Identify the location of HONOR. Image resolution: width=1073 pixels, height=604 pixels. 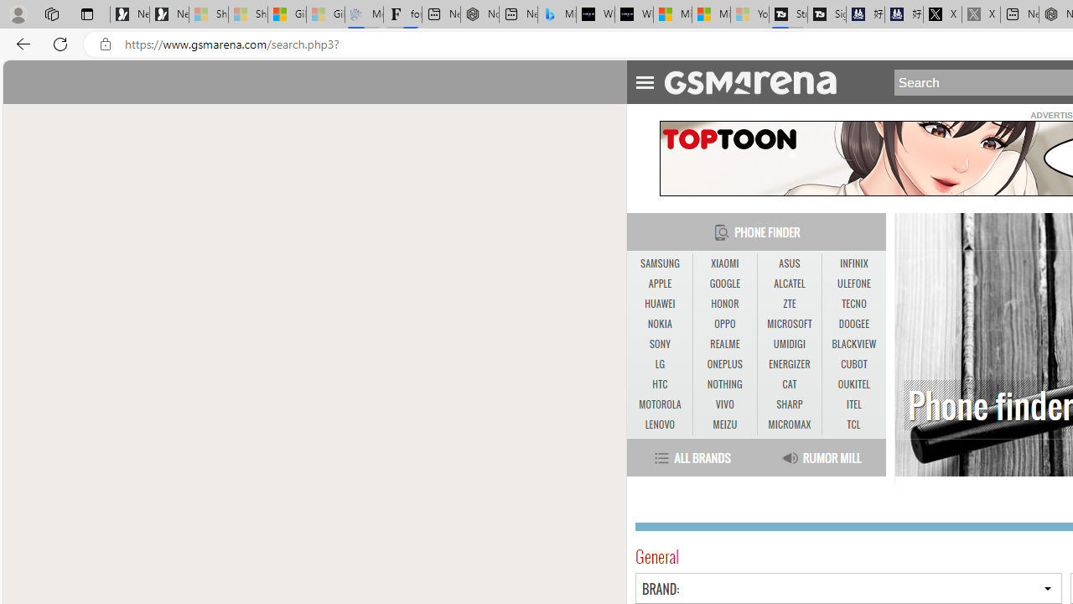
(724, 304).